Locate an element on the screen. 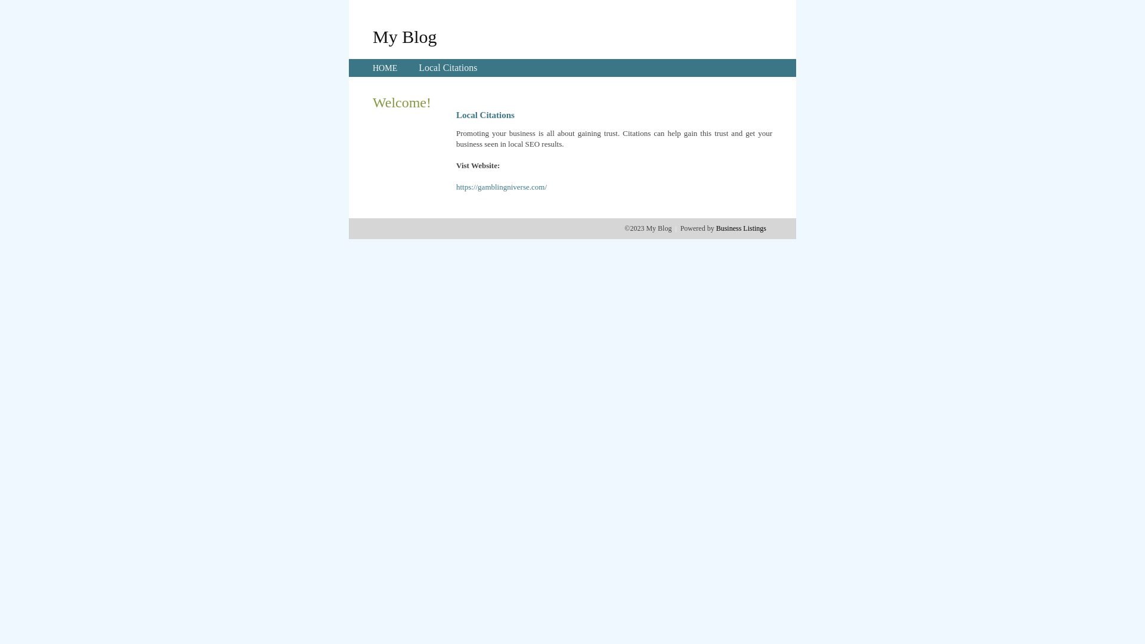 This screenshot has width=1145, height=644. https://gamblingniverse.com/ is located at coordinates (502, 187).